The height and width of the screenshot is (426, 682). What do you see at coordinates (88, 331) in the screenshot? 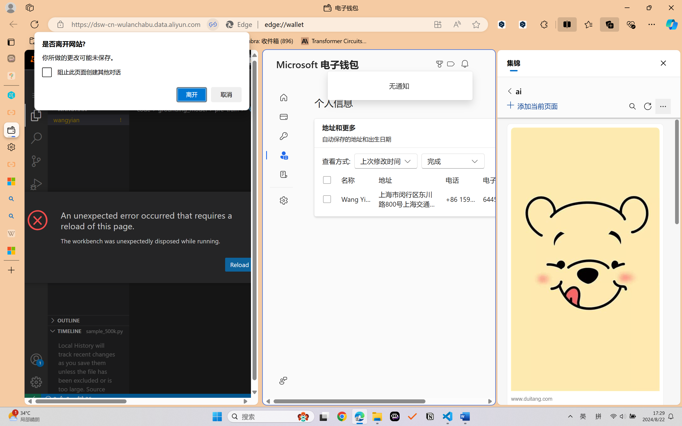
I see `Timeline Section` at bounding box center [88, 331].